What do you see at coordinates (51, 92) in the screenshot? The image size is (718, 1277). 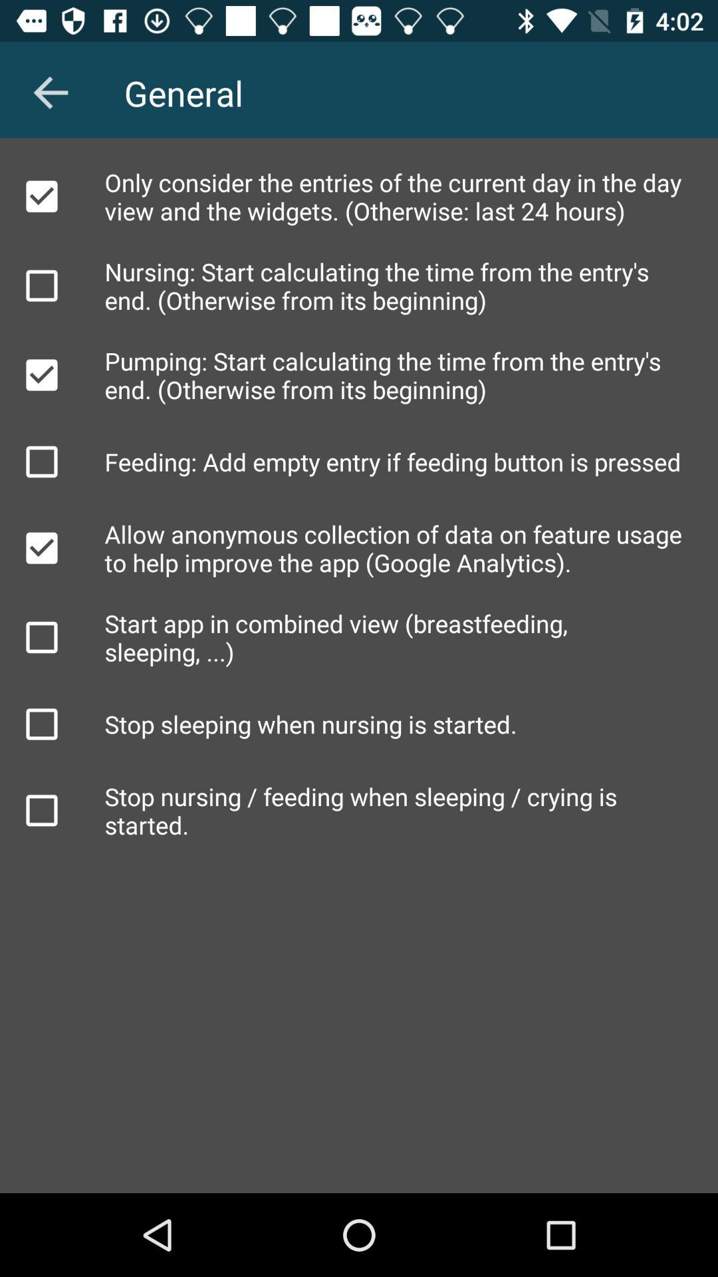 I see `go back` at bounding box center [51, 92].